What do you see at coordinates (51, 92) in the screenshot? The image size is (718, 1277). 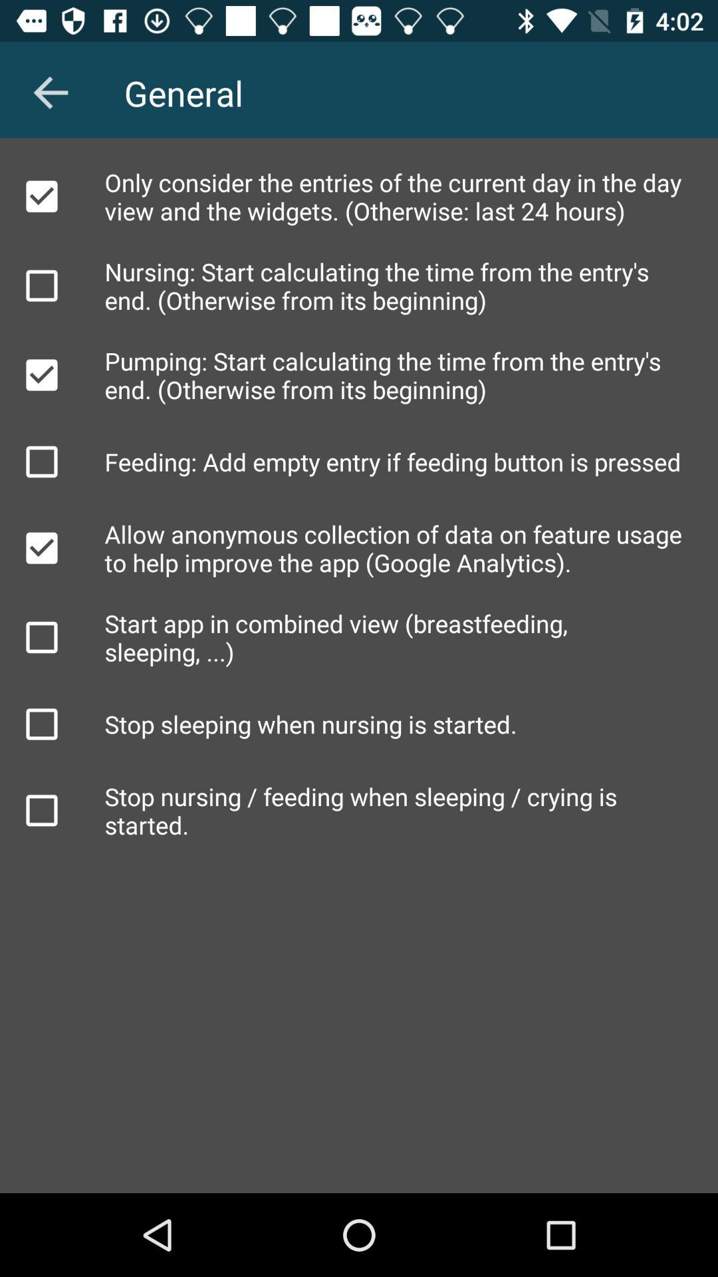 I see `go back` at bounding box center [51, 92].